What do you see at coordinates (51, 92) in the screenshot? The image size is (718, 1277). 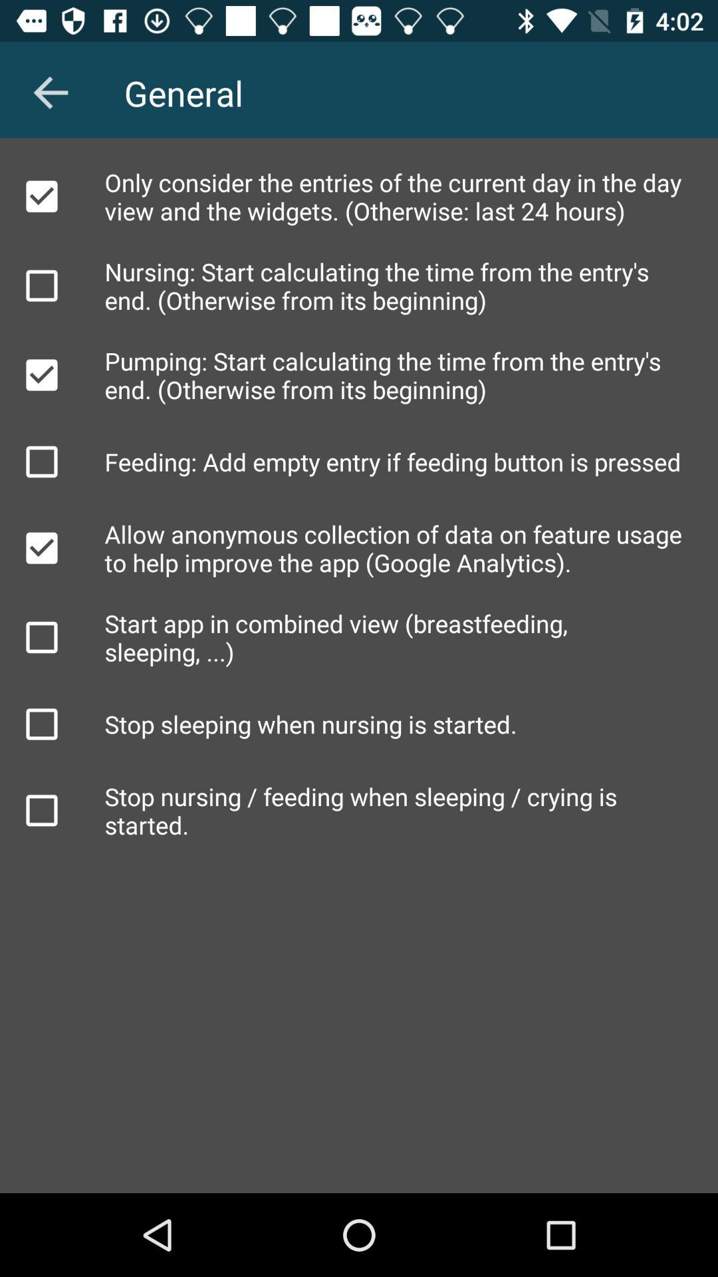 I see `go back` at bounding box center [51, 92].